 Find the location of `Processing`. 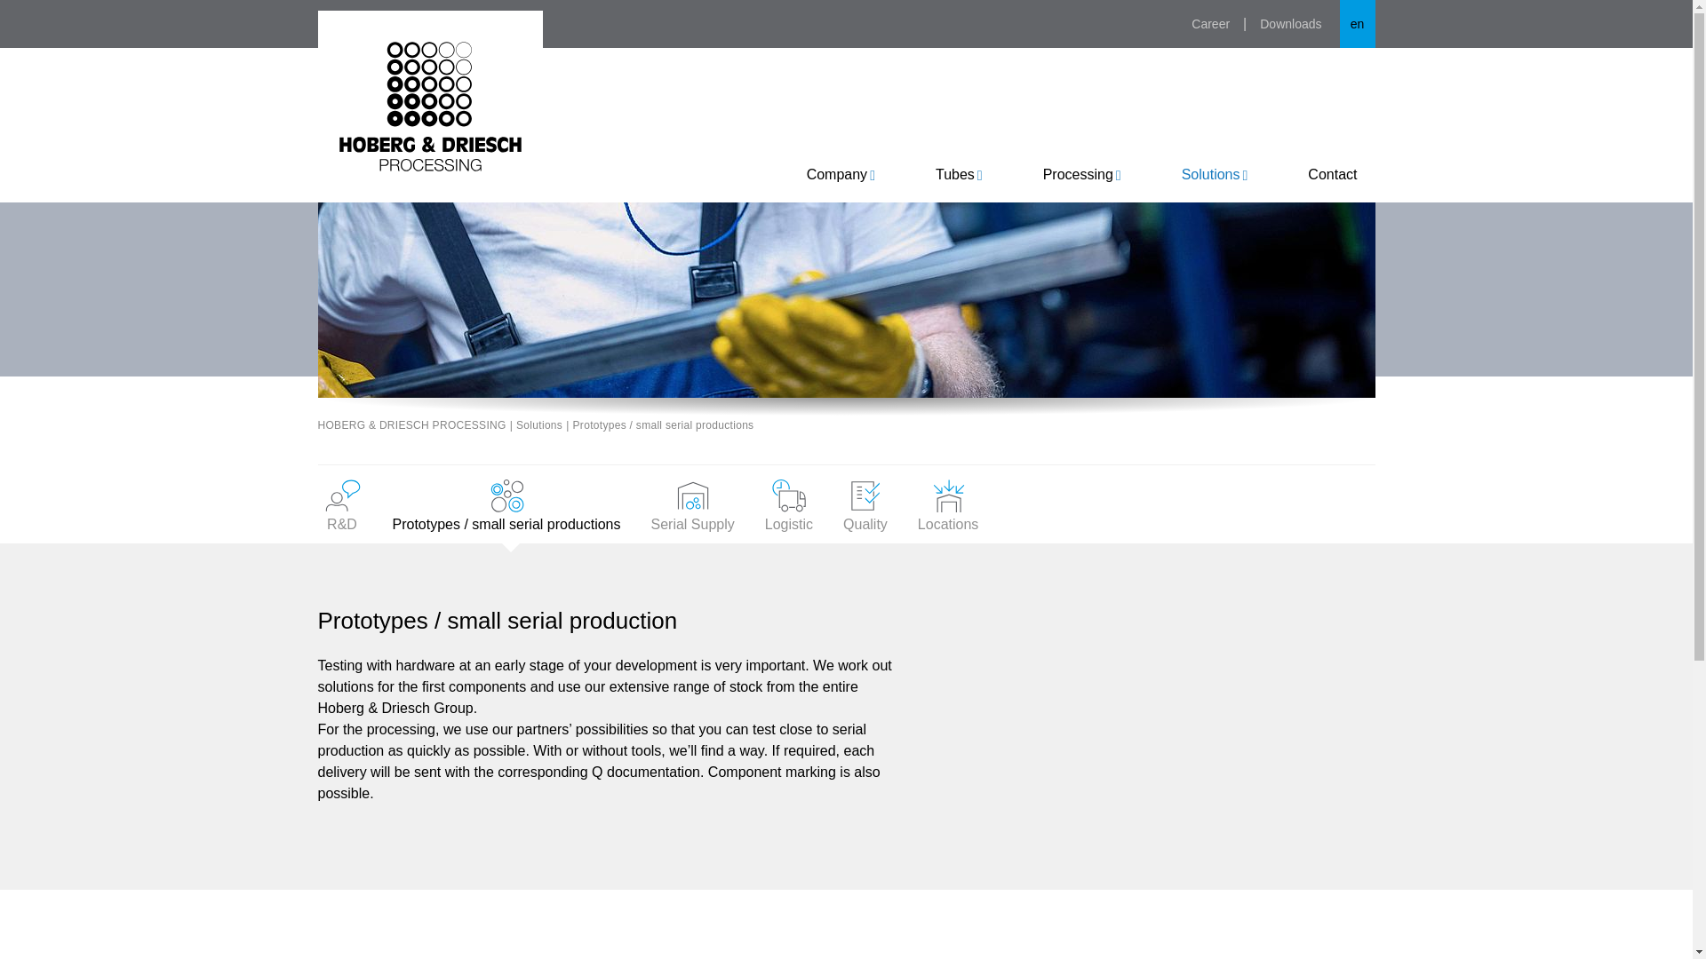

Processing is located at coordinates (1082, 174).